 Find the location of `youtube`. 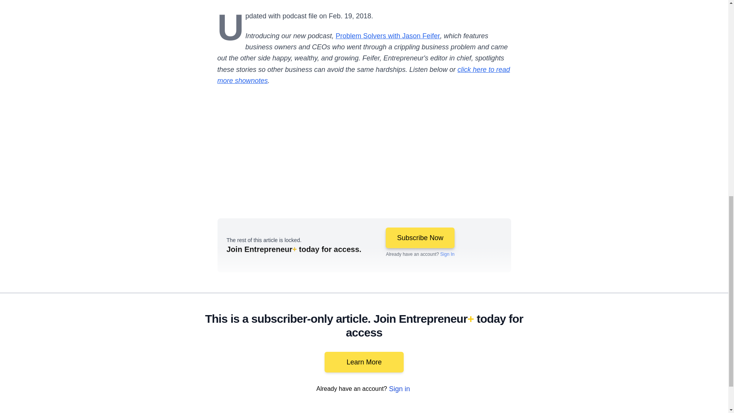

youtube is located at coordinates (502, 392).